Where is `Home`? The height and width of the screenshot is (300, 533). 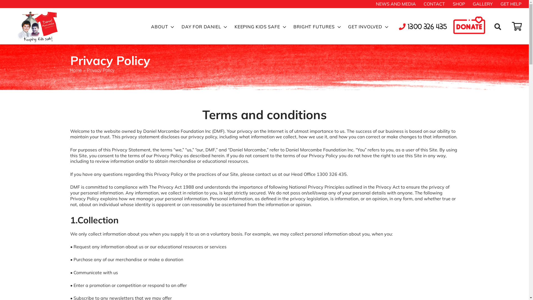 Home is located at coordinates (76, 71).